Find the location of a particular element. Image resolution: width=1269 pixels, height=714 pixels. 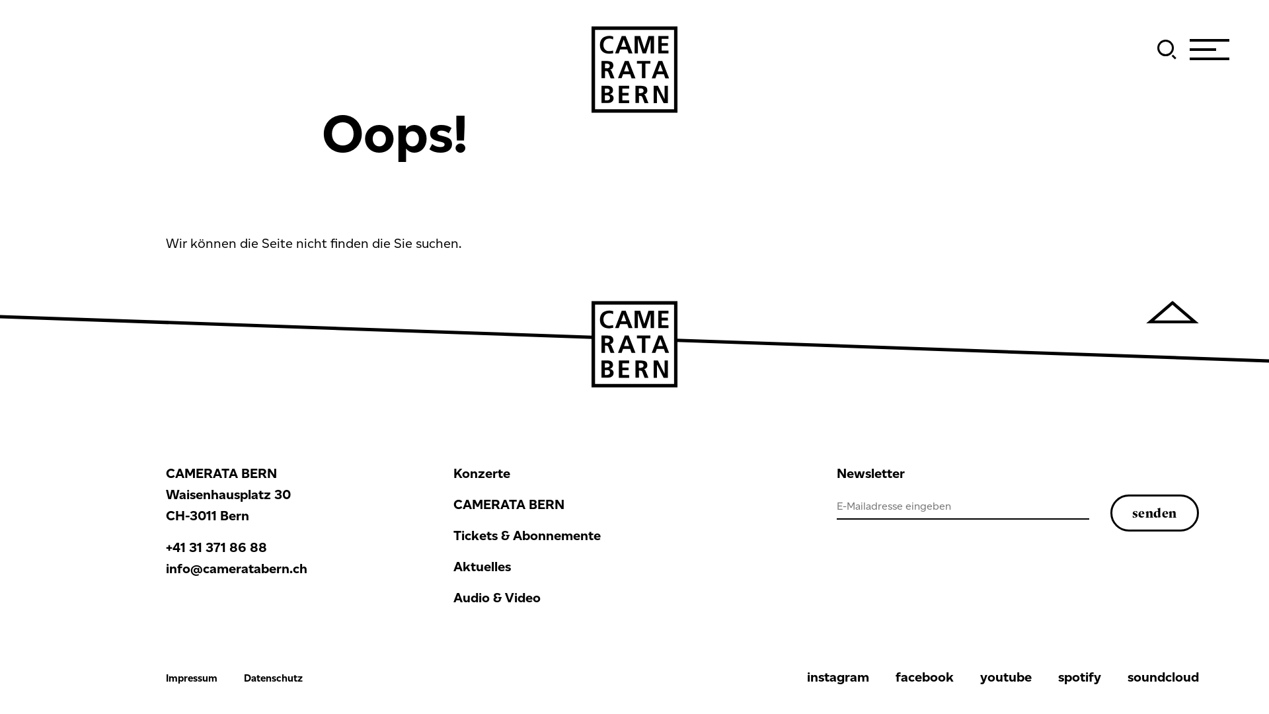

soundcloud is located at coordinates (1163, 677).